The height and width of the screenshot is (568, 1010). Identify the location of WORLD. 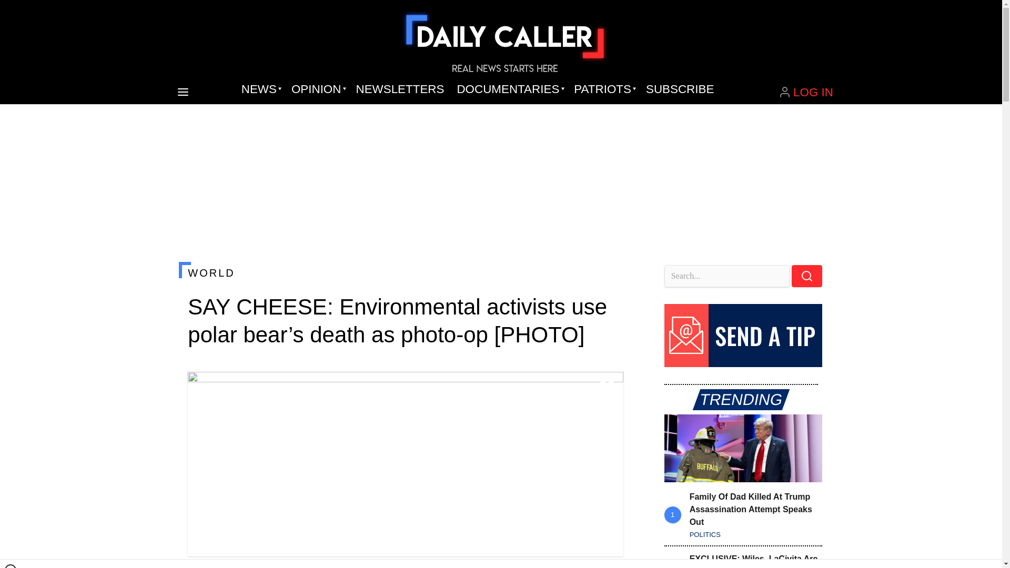
(405, 272).